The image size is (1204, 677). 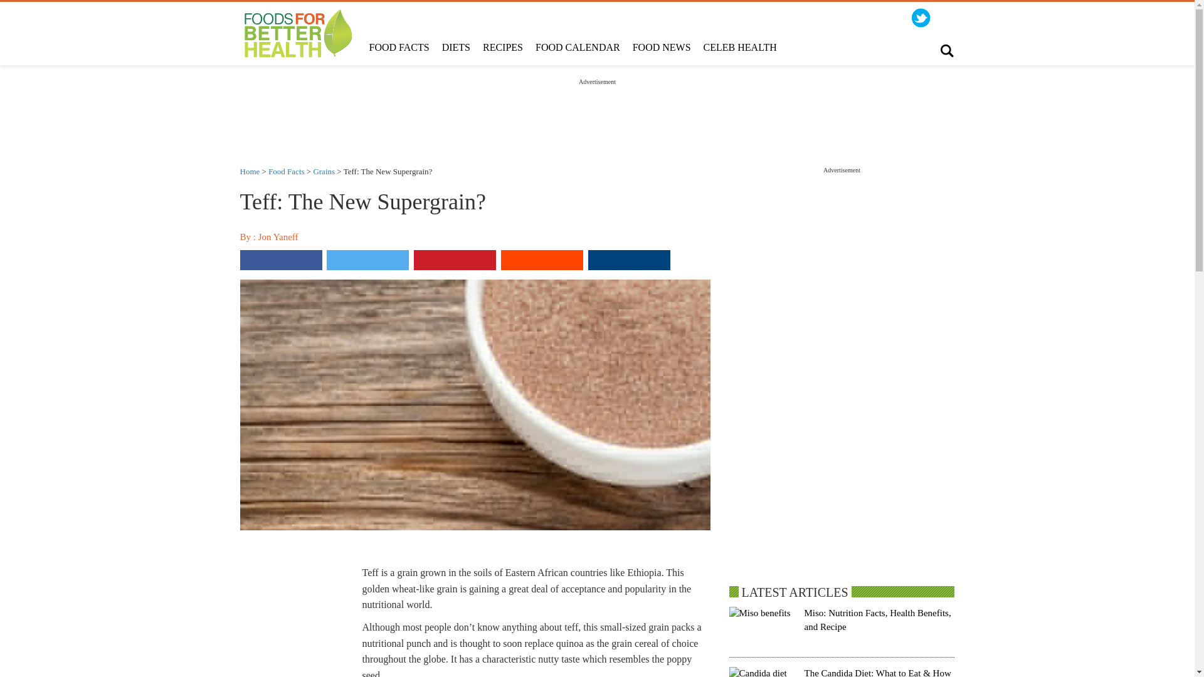 What do you see at coordinates (324, 171) in the screenshot?
I see `Grains` at bounding box center [324, 171].